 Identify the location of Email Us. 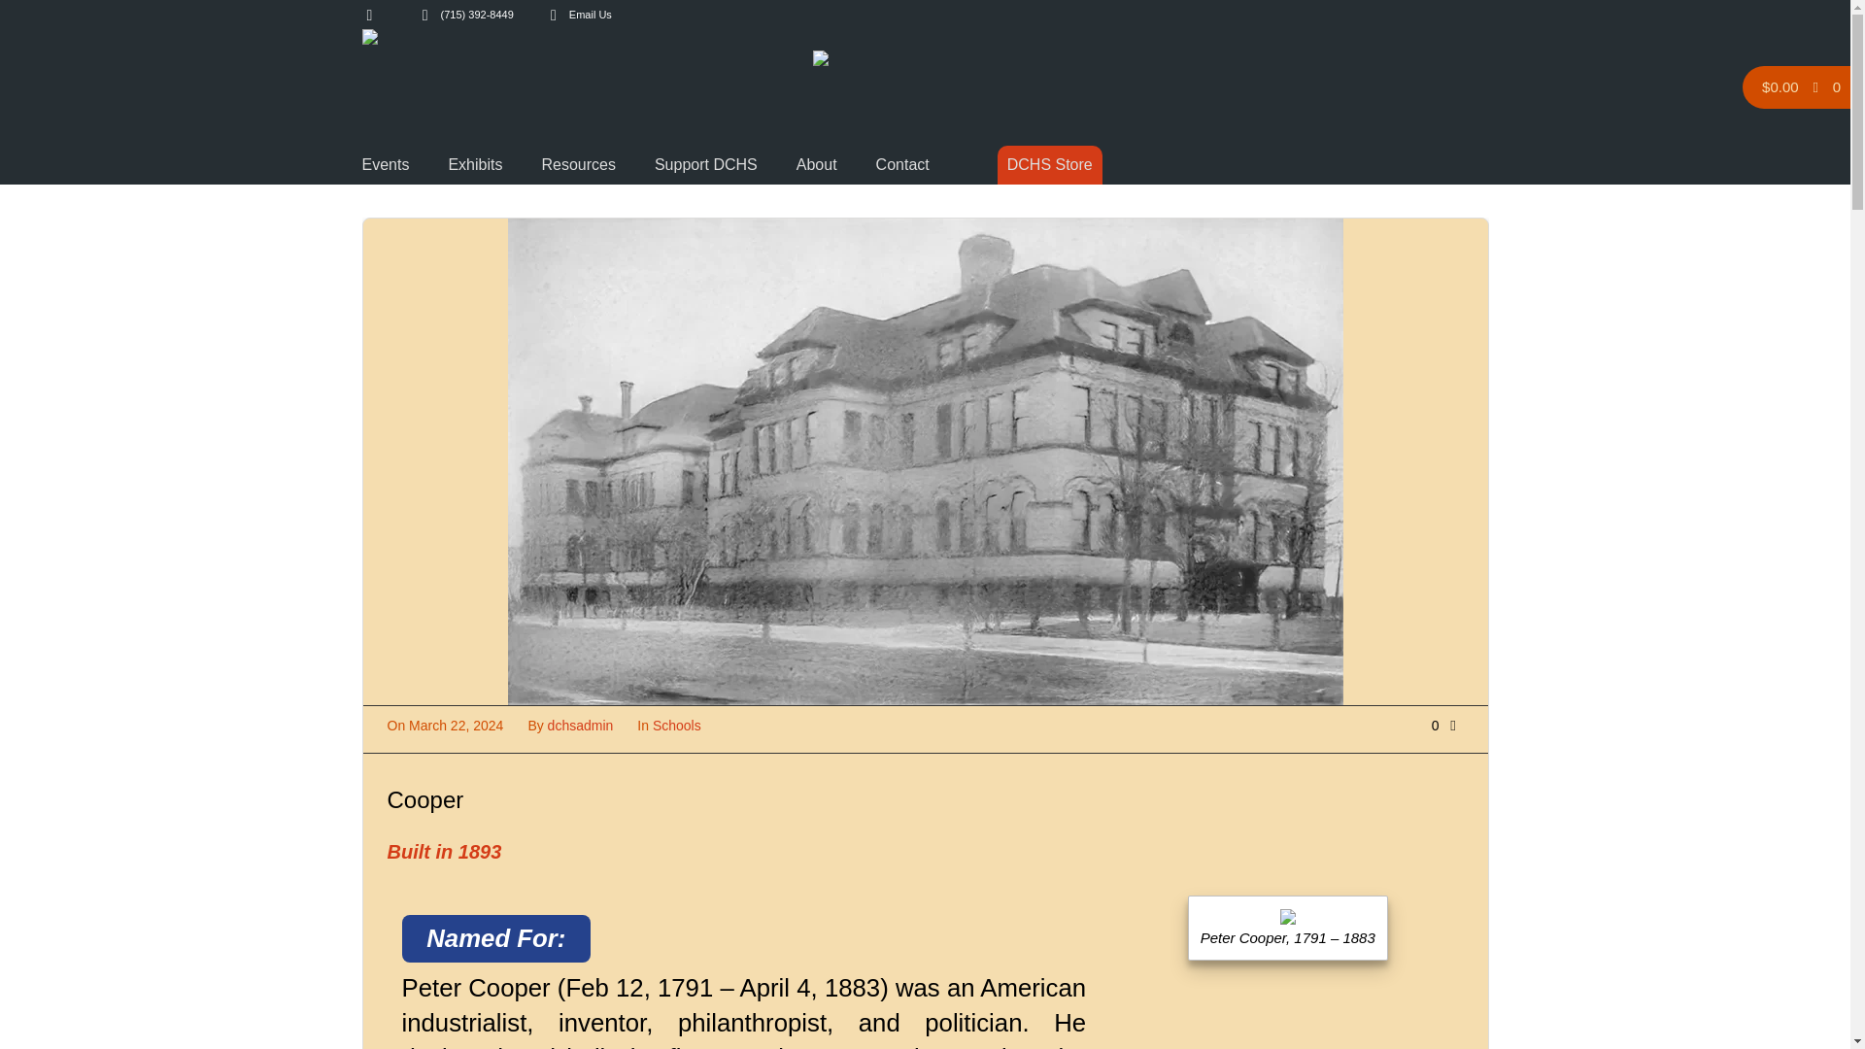
(590, 14).